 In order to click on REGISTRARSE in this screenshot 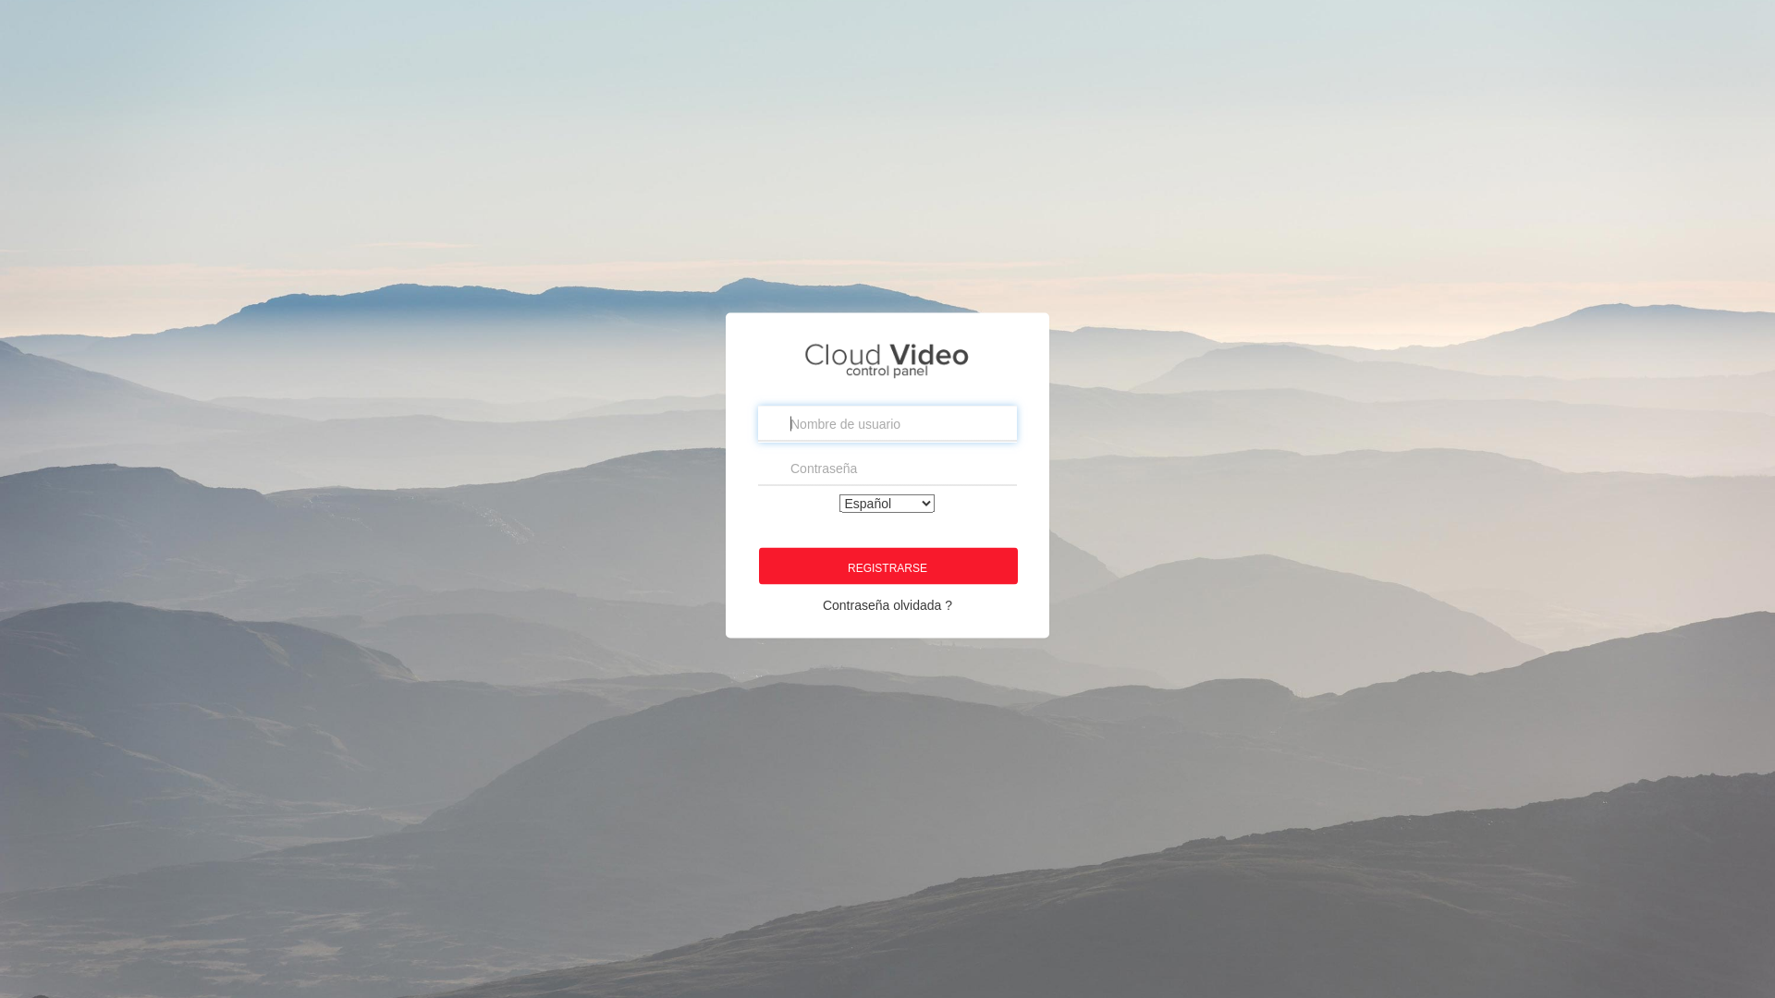, I will do `click(888, 566)`.